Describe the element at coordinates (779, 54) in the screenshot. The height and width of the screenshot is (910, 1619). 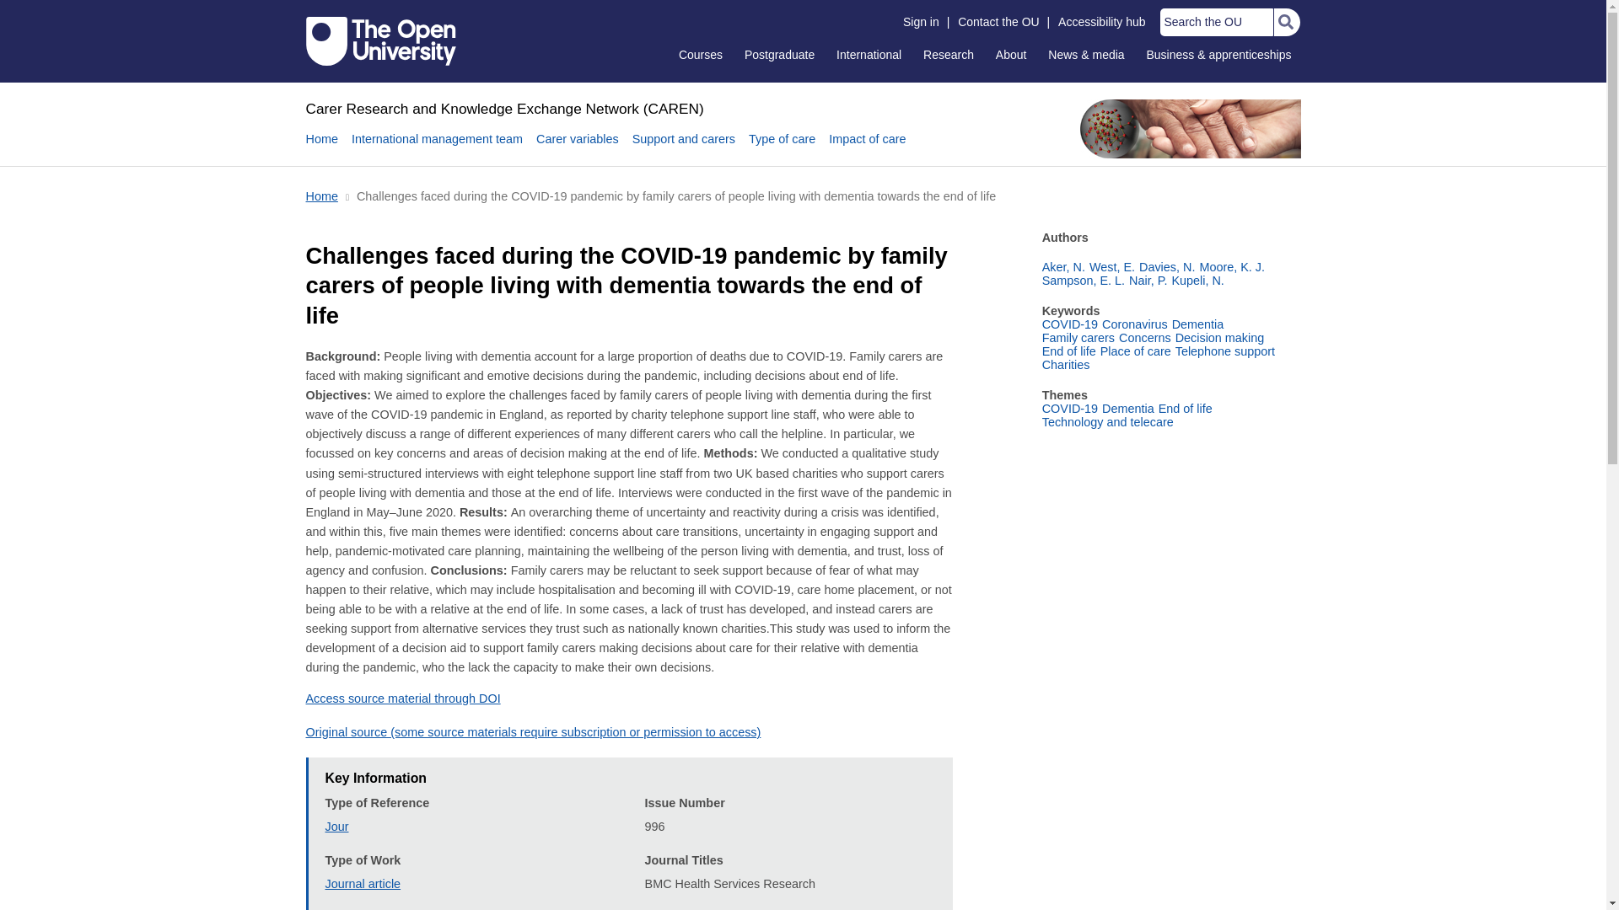
I see `Postgraduate` at that location.